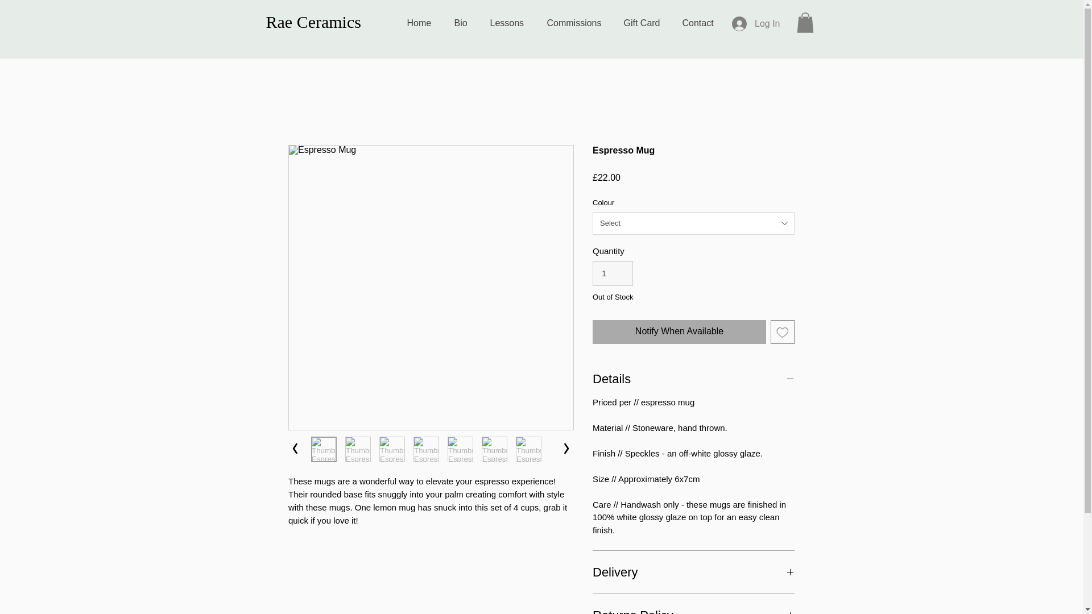  What do you see at coordinates (755, 23) in the screenshot?
I see `Log In` at bounding box center [755, 23].